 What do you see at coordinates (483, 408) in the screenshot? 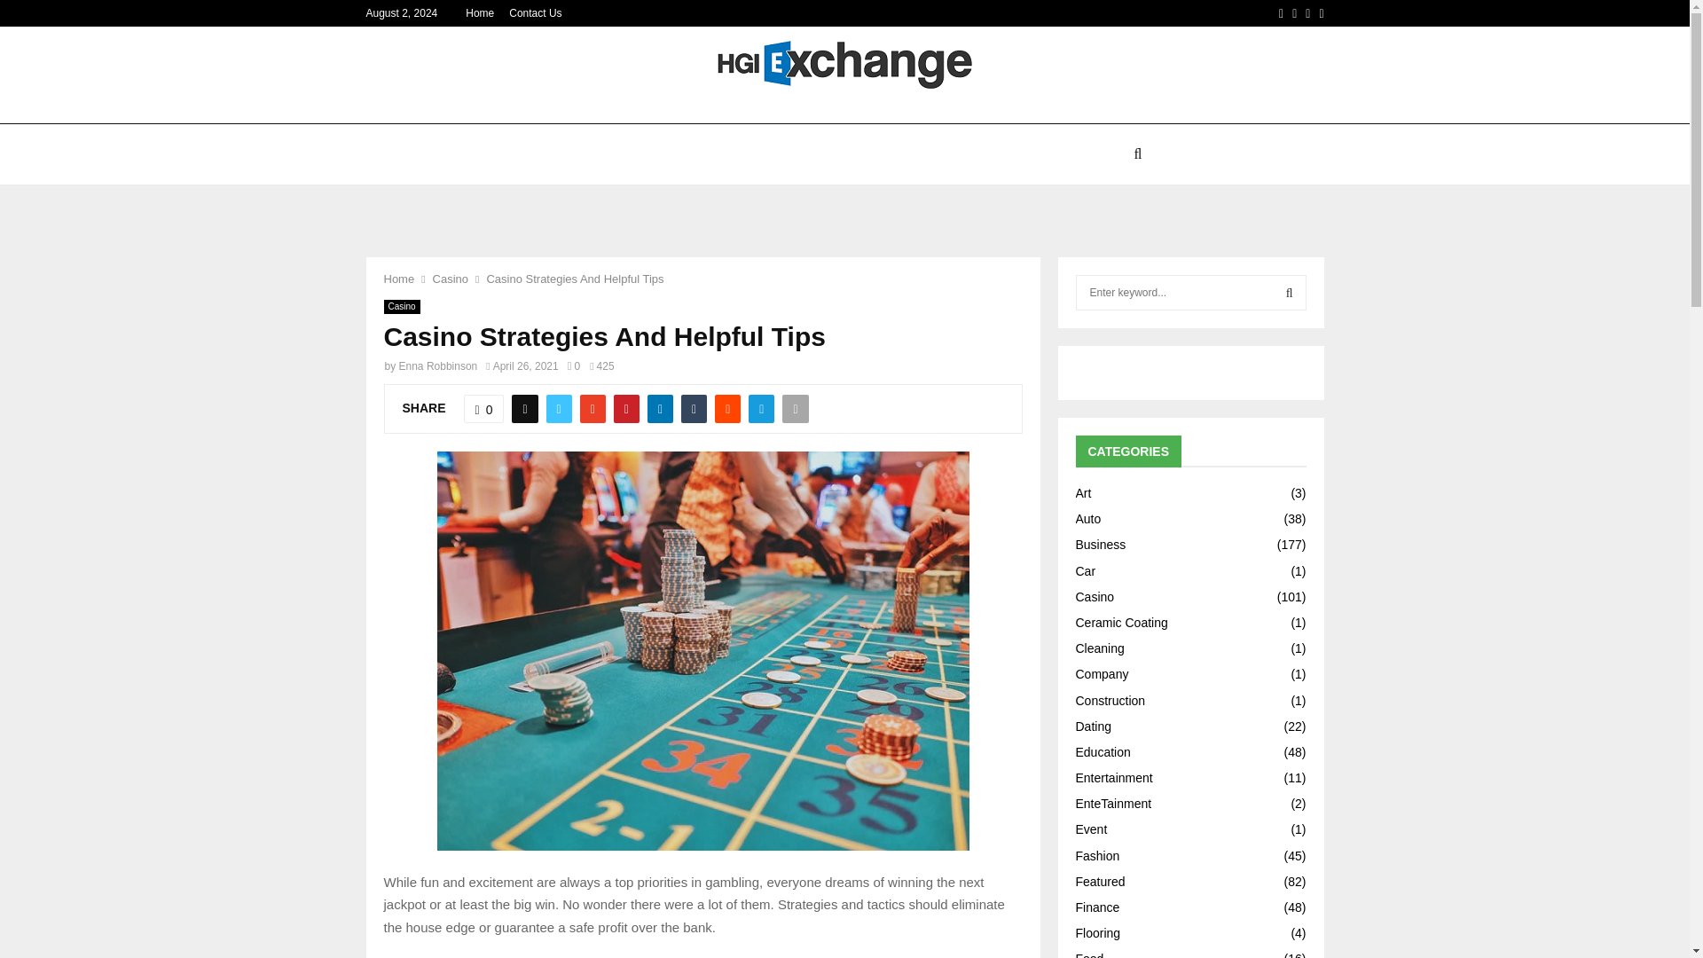
I see `Like` at bounding box center [483, 408].